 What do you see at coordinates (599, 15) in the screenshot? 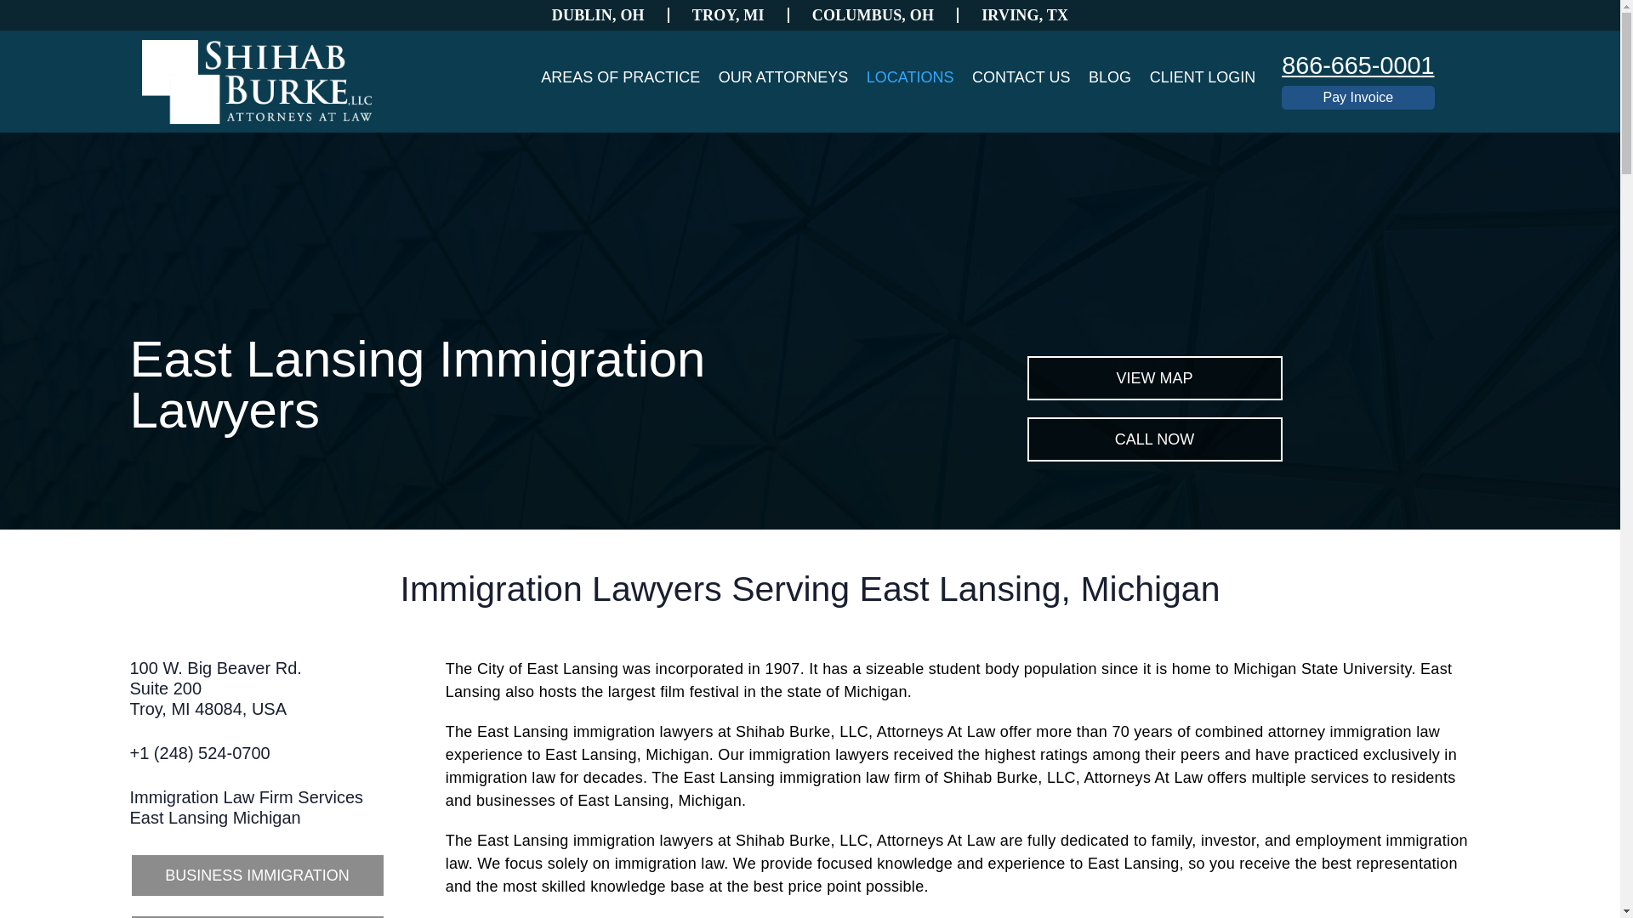
I see `AREAS OF PRACTICE` at bounding box center [599, 15].